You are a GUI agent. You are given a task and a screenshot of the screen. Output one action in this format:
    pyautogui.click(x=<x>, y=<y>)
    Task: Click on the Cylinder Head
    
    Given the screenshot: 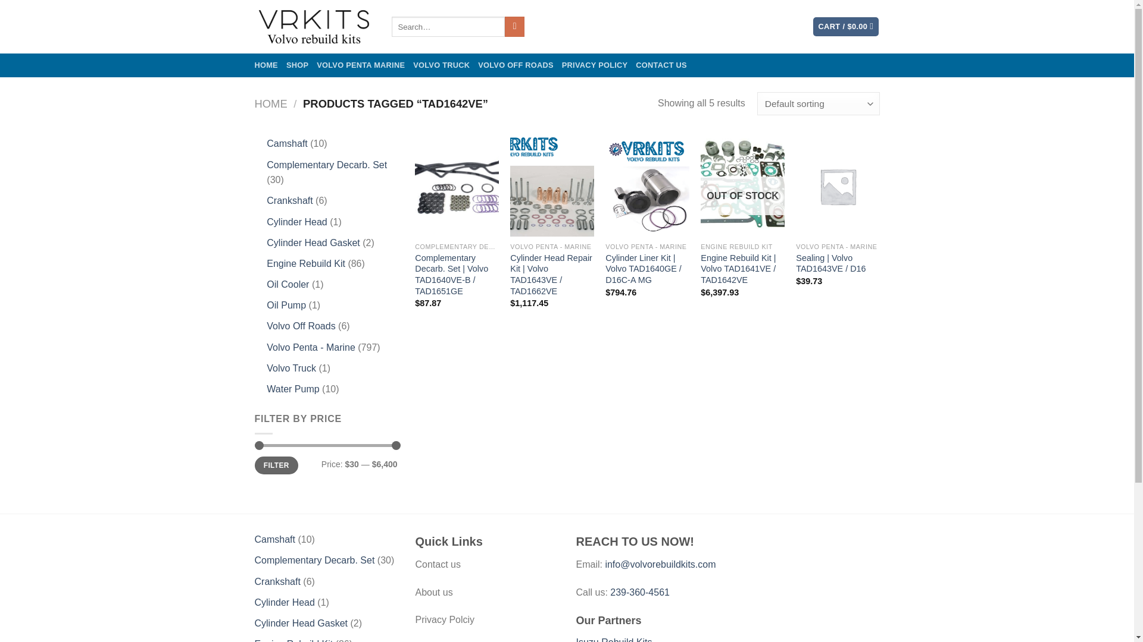 What is the action you would take?
    pyautogui.click(x=296, y=222)
    